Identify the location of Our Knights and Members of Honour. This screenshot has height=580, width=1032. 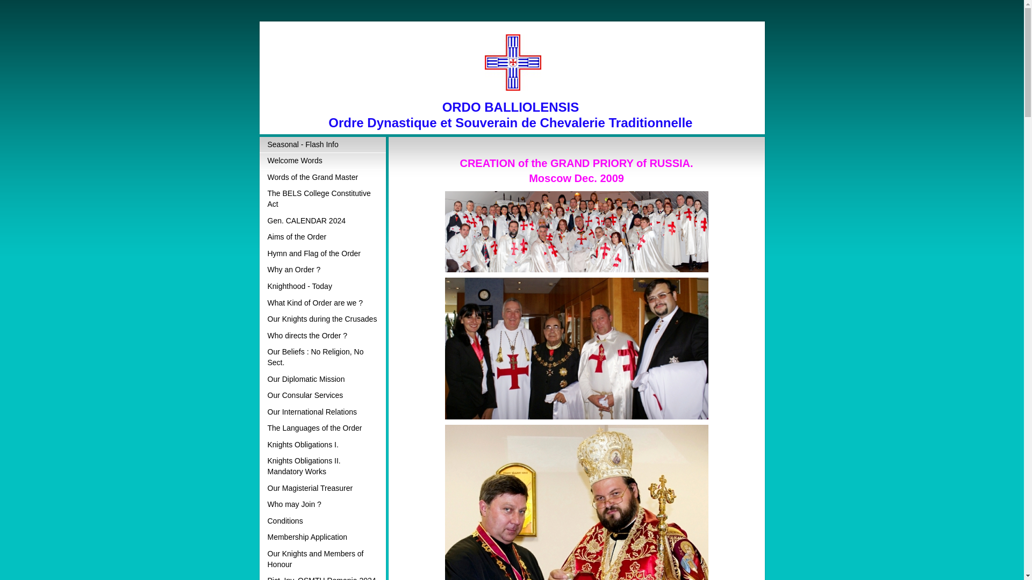
(321, 560).